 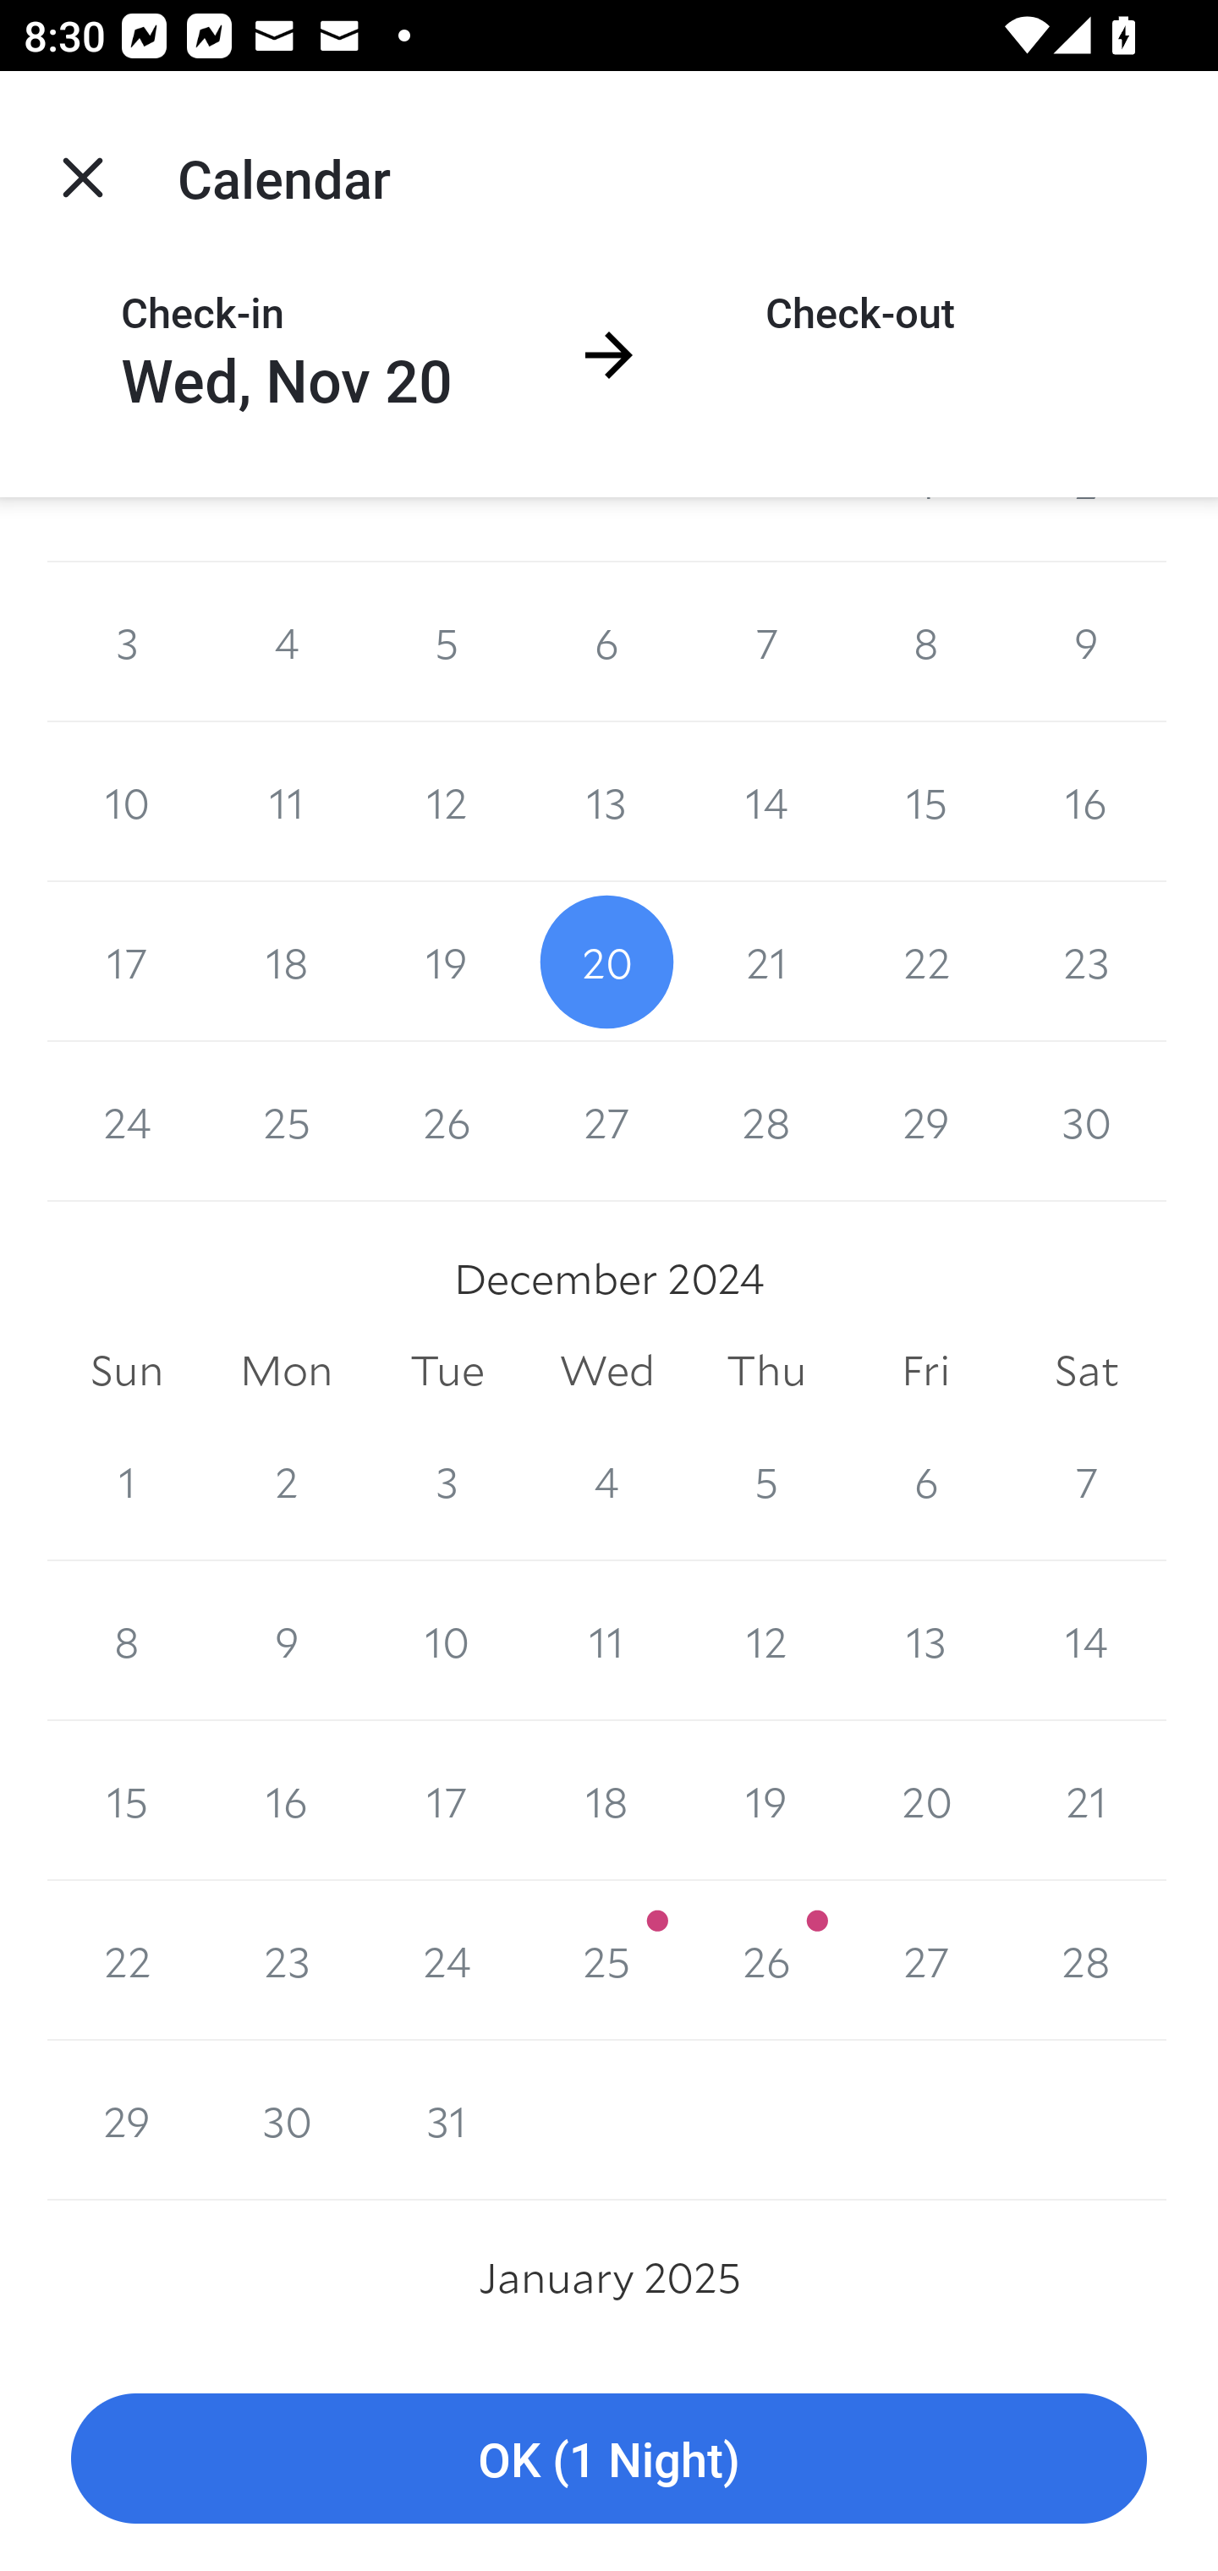 What do you see at coordinates (127, 1801) in the screenshot?
I see `15 15 December 2024` at bounding box center [127, 1801].